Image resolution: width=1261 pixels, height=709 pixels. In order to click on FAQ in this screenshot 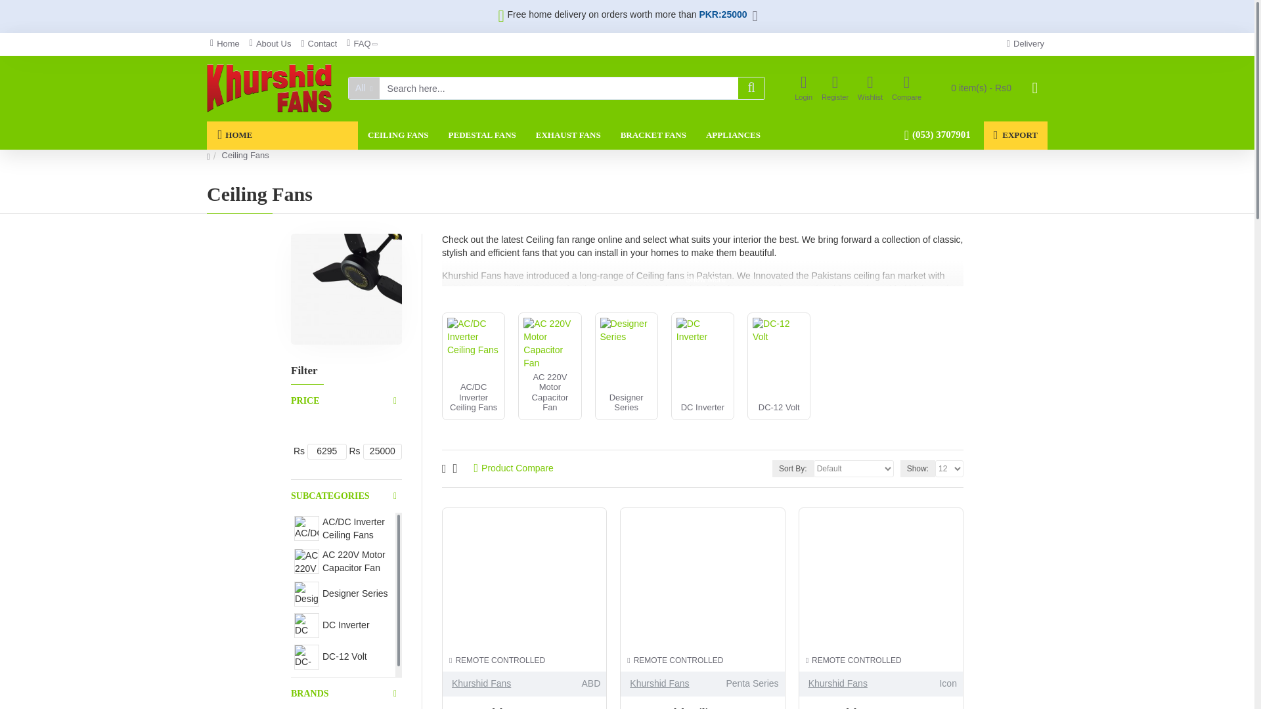, I will do `click(361, 44)`.